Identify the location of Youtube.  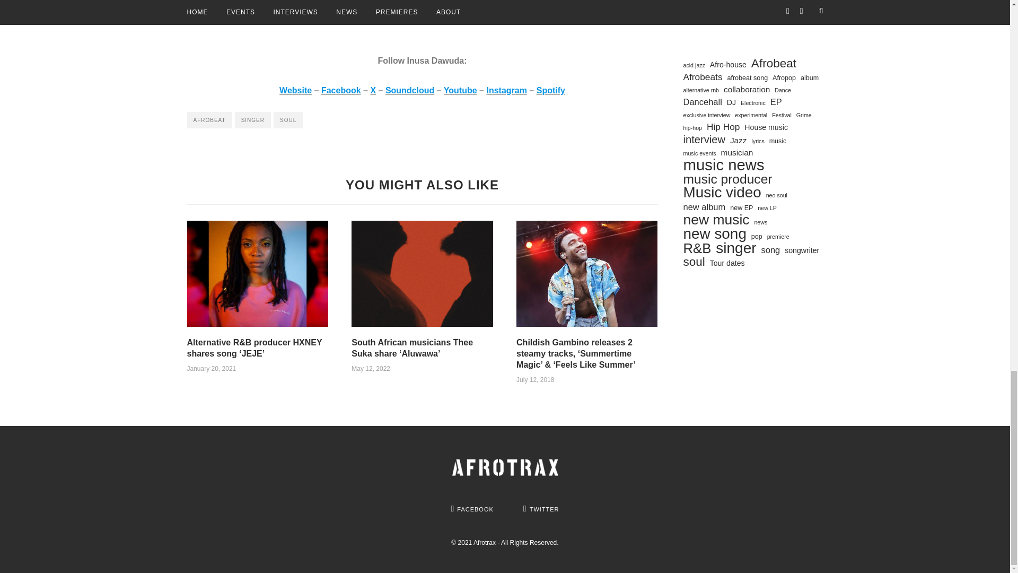
(460, 90).